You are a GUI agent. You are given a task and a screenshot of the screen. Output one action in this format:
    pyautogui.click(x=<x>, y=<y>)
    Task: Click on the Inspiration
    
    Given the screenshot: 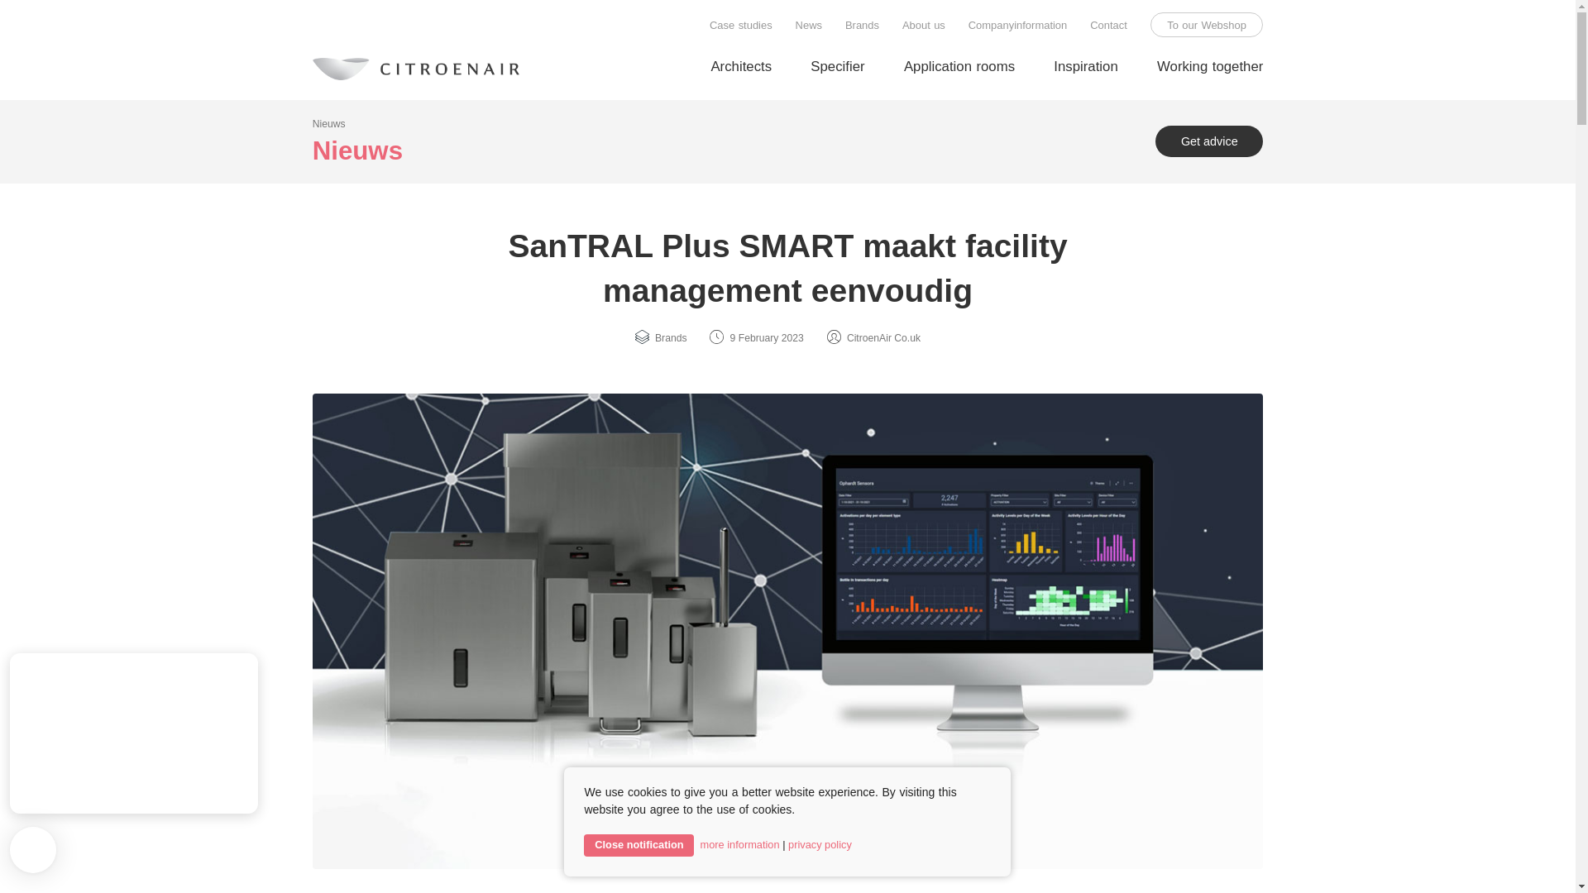 What is the action you would take?
    pyautogui.click(x=1085, y=68)
    